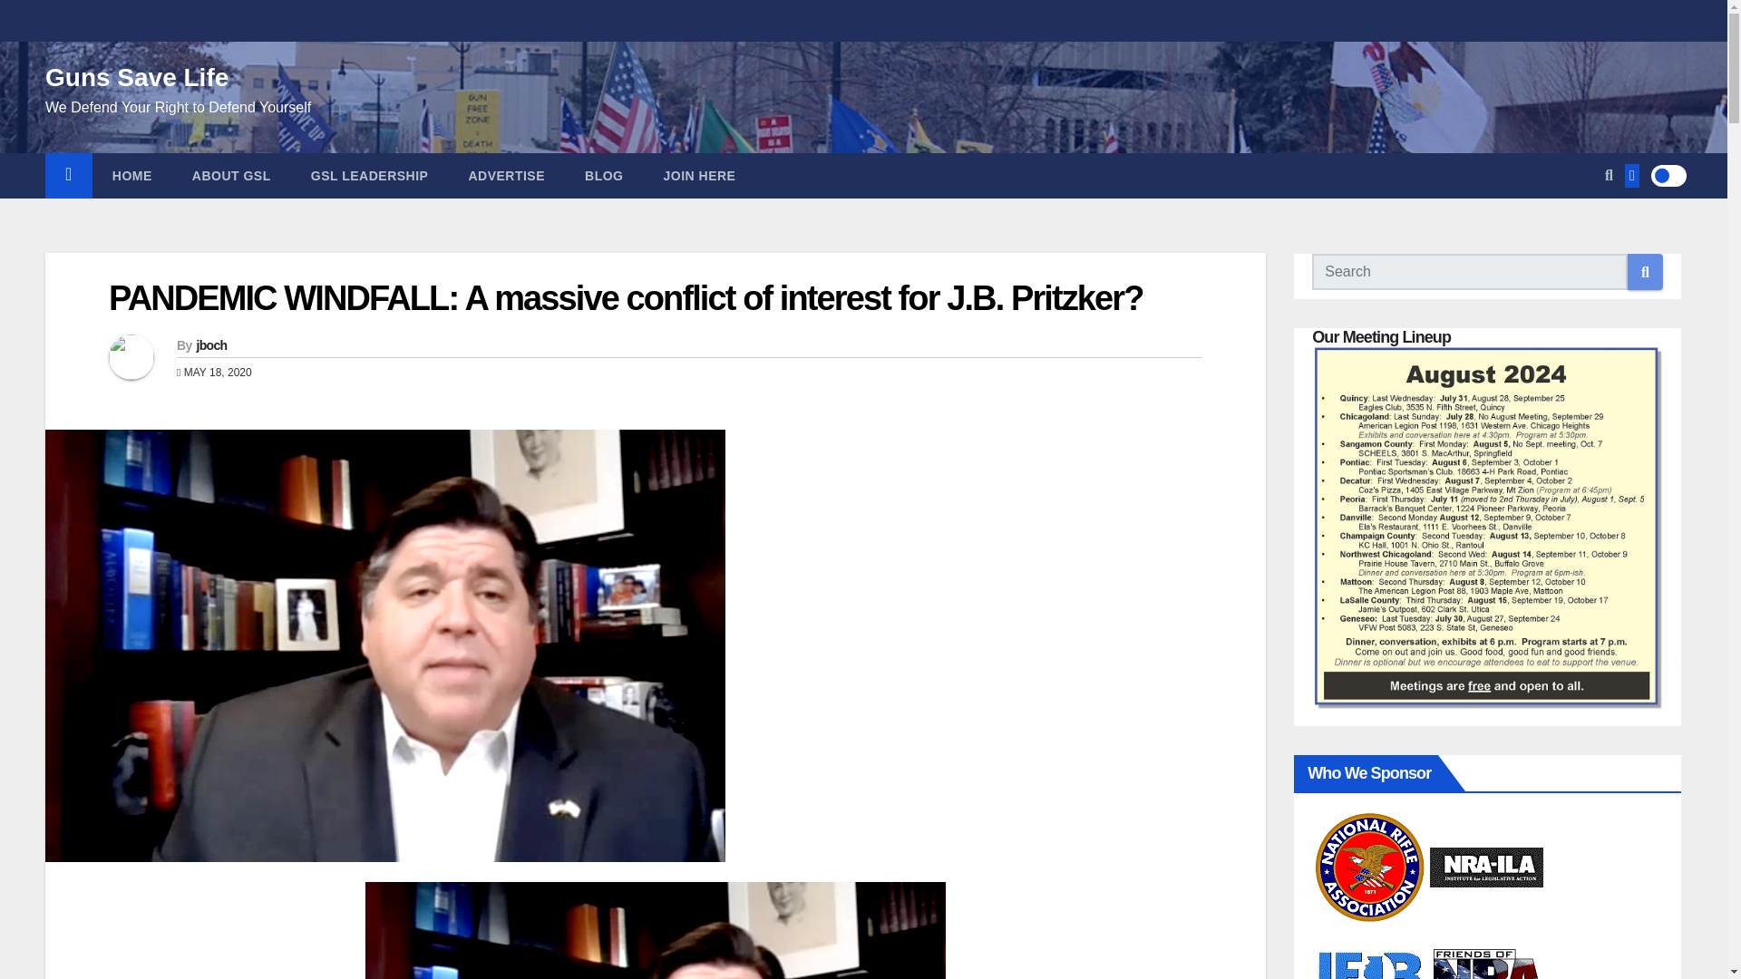 Image resolution: width=1741 pixels, height=979 pixels. What do you see at coordinates (231, 176) in the screenshot?
I see `About GSL` at bounding box center [231, 176].